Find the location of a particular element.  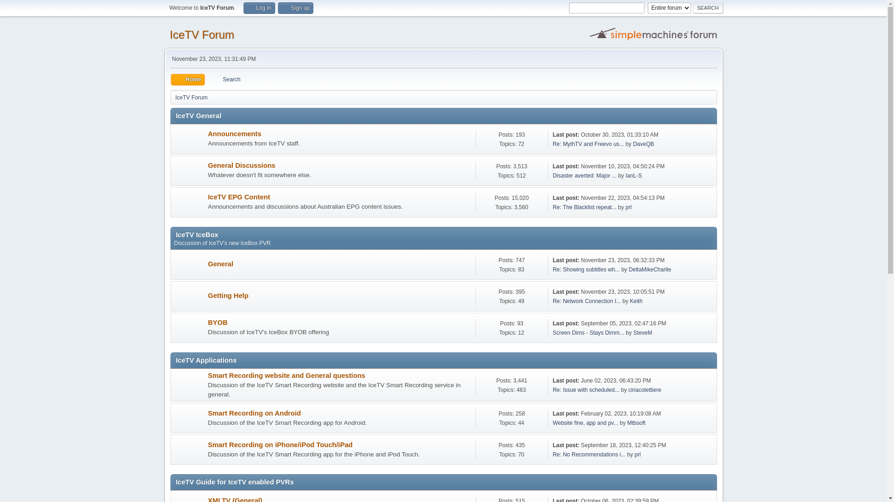

Re: The Blacklist repeat... is located at coordinates (585, 207).